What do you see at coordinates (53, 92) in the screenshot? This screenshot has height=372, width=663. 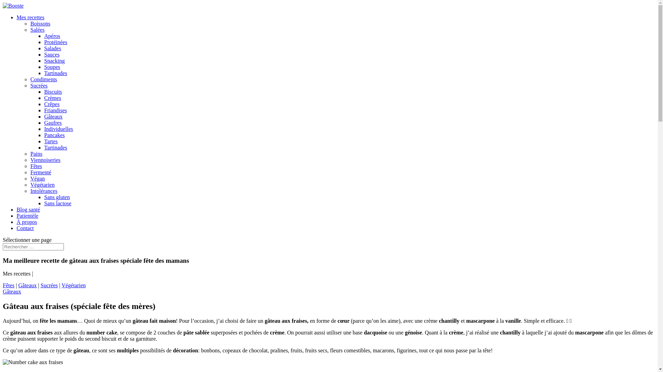 I see `Biscuits` at bounding box center [53, 92].